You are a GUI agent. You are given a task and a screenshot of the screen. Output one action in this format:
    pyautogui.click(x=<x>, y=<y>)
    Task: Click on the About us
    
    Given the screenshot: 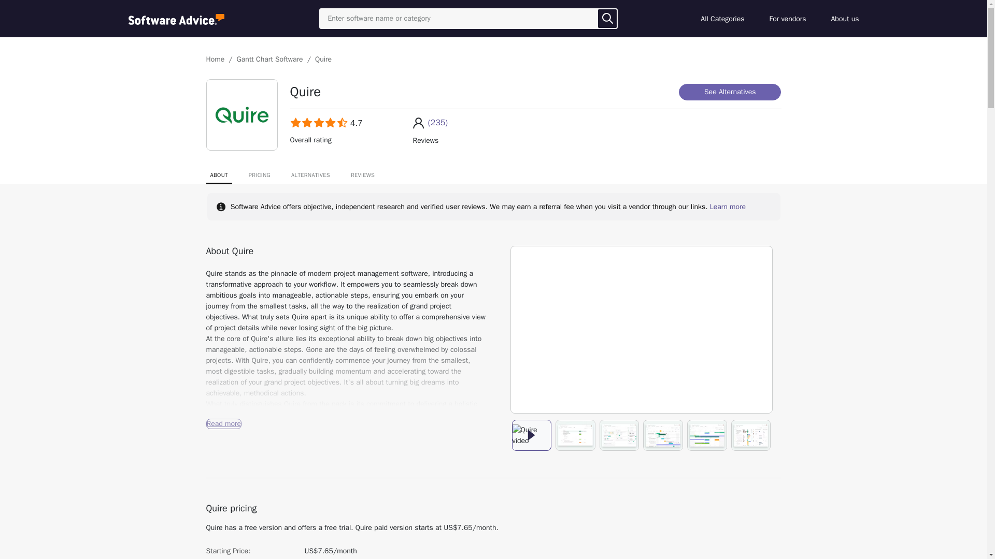 What is the action you would take?
    pyautogui.click(x=845, y=19)
    